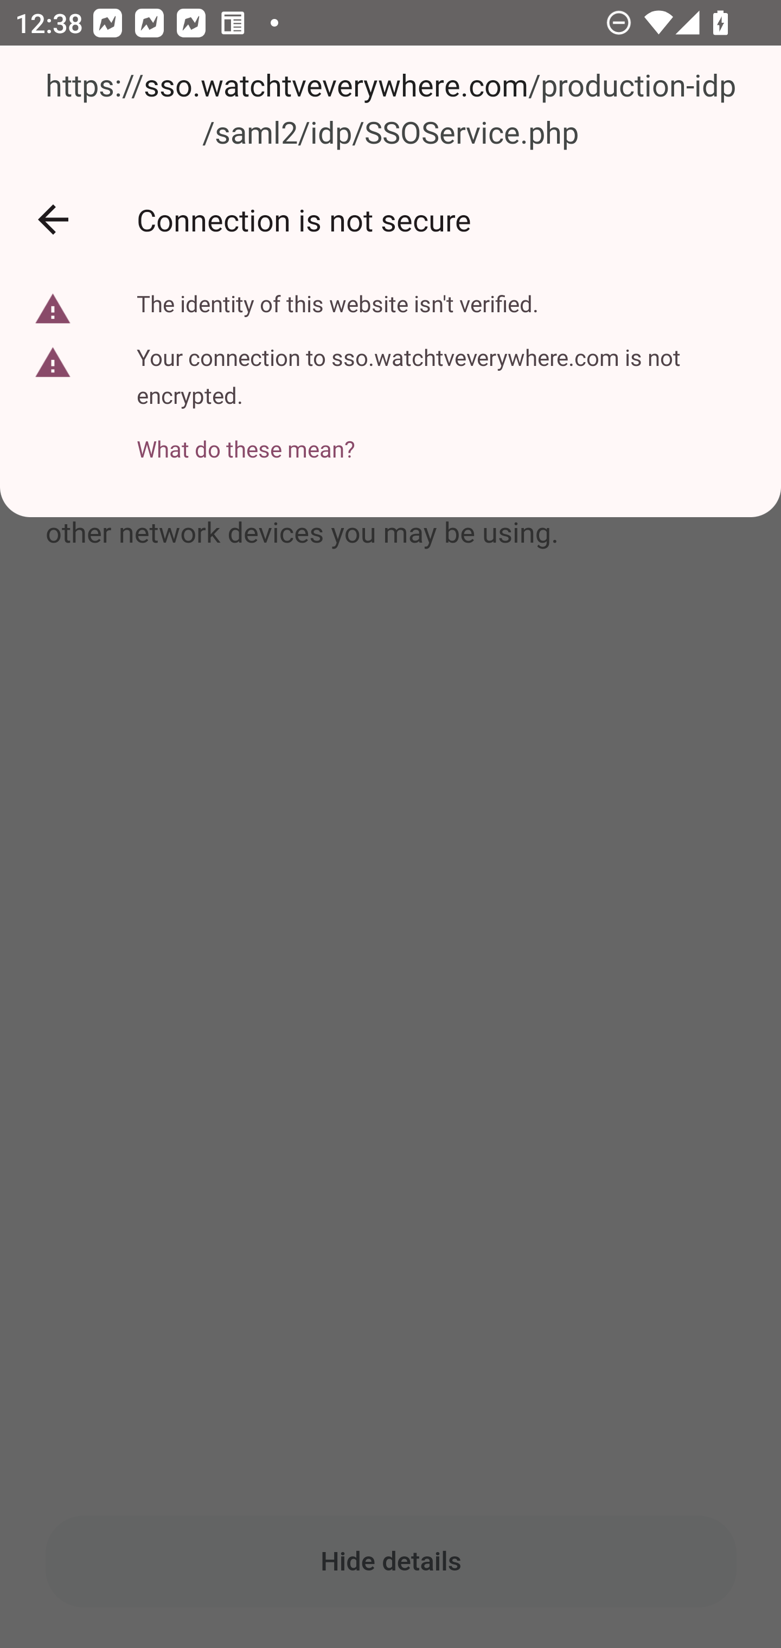 The width and height of the screenshot is (781, 1648). I want to click on What do these mean?, so click(443, 437).